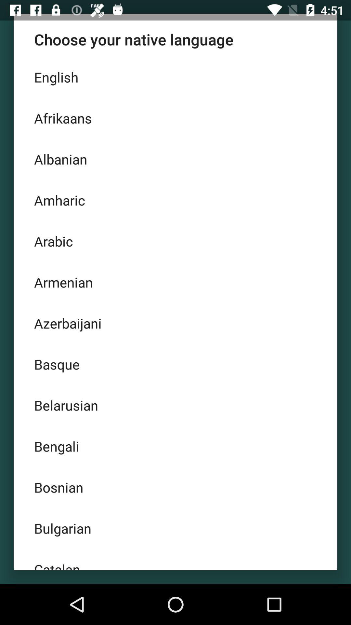 The image size is (351, 625). Describe the element at coordinates (175, 446) in the screenshot. I see `click the bengali` at that location.